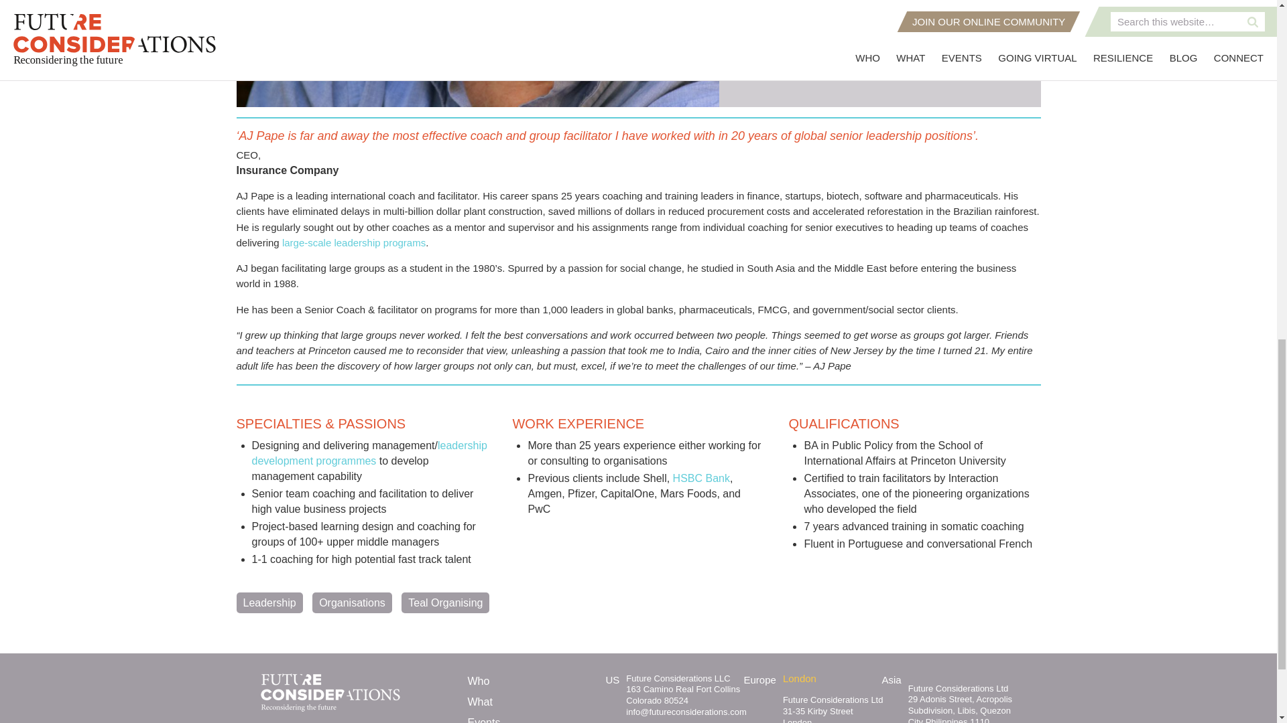  I want to click on LinkedIn, so click(775, 66).